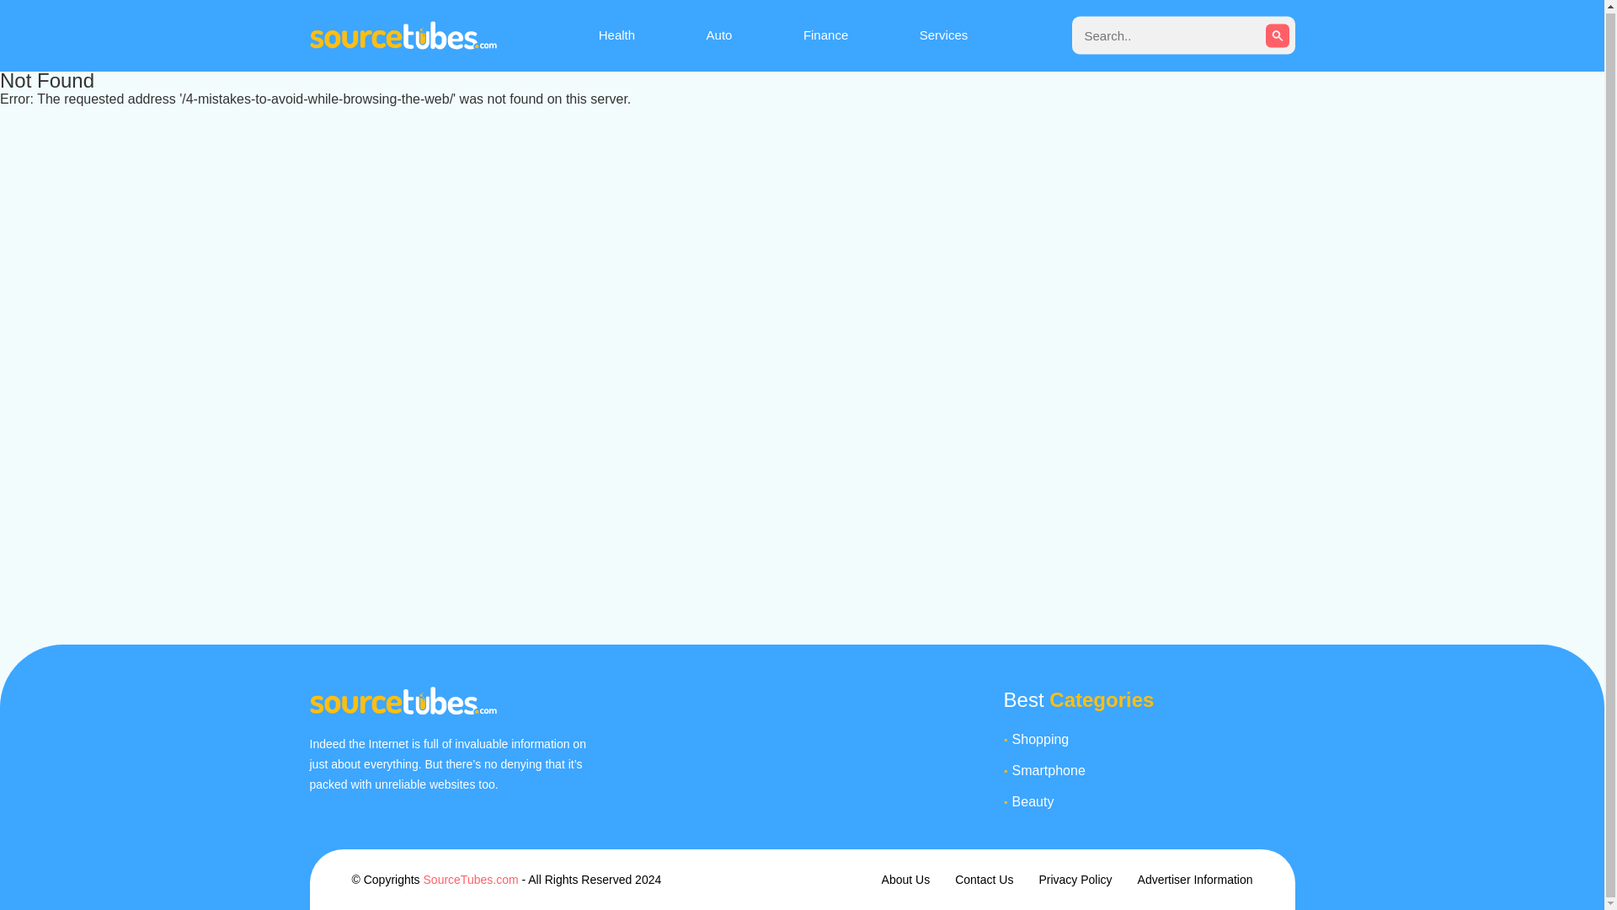 The height and width of the screenshot is (910, 1617). What do you see at coordinates (1153, 770) in the screenshot?
I see `Smartphone` at bounding box center [1153, 770].